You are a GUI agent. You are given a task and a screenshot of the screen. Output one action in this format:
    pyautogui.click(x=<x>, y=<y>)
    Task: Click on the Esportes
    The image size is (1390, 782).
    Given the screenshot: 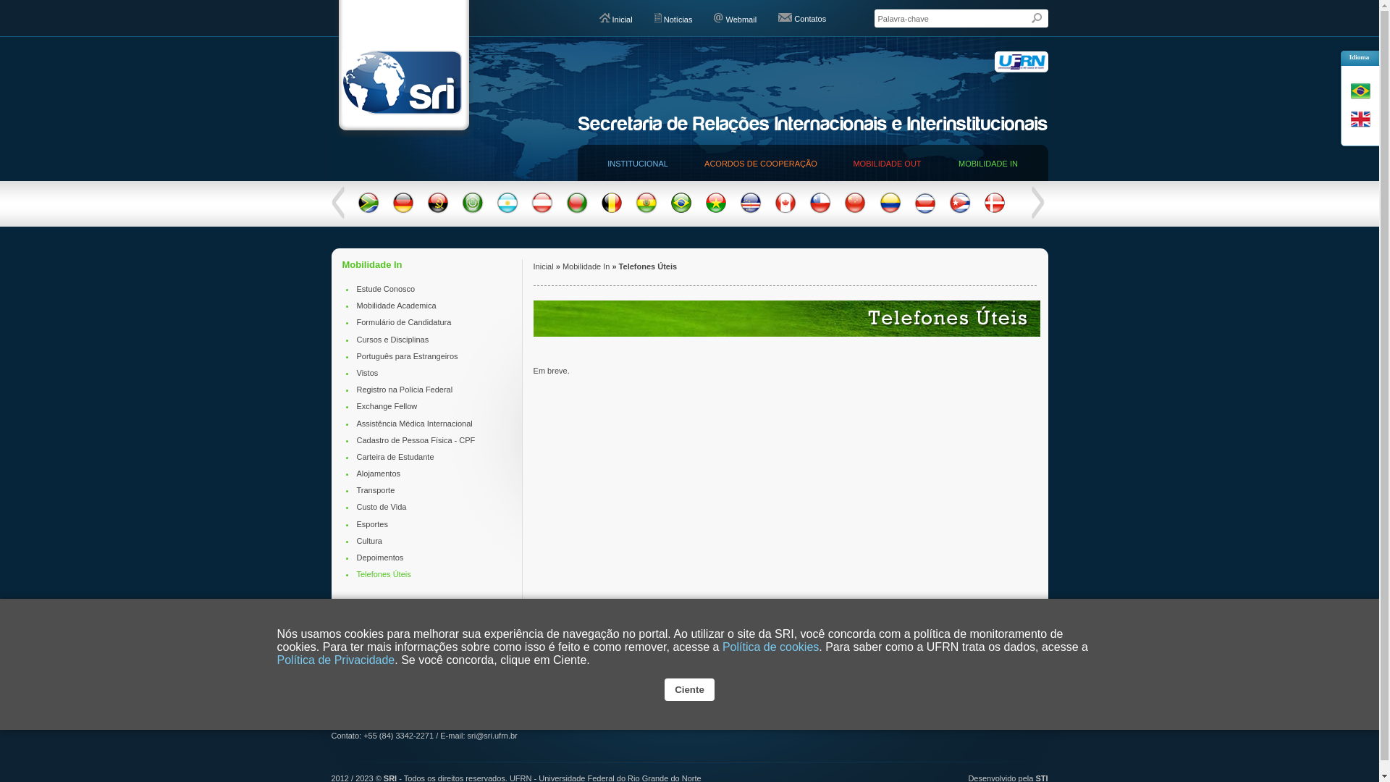 What is the action you would take?
    pyautogui.click(x=371, y=524)
    